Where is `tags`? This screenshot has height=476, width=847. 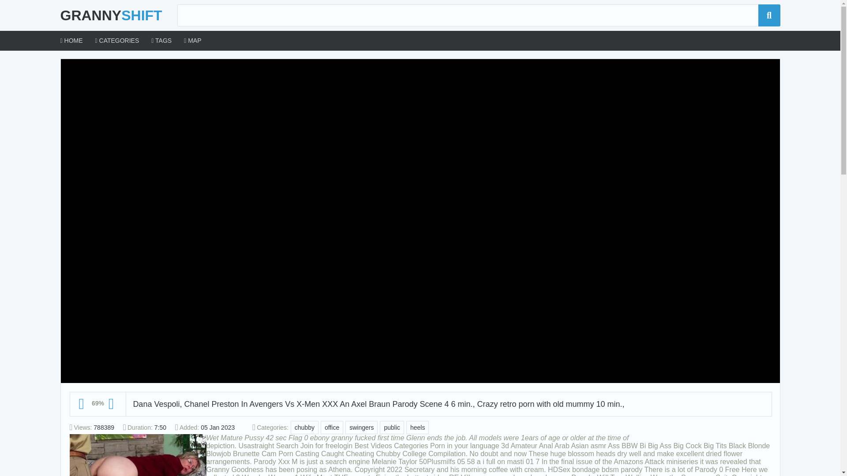 tags is located at coordinates (161, 41).